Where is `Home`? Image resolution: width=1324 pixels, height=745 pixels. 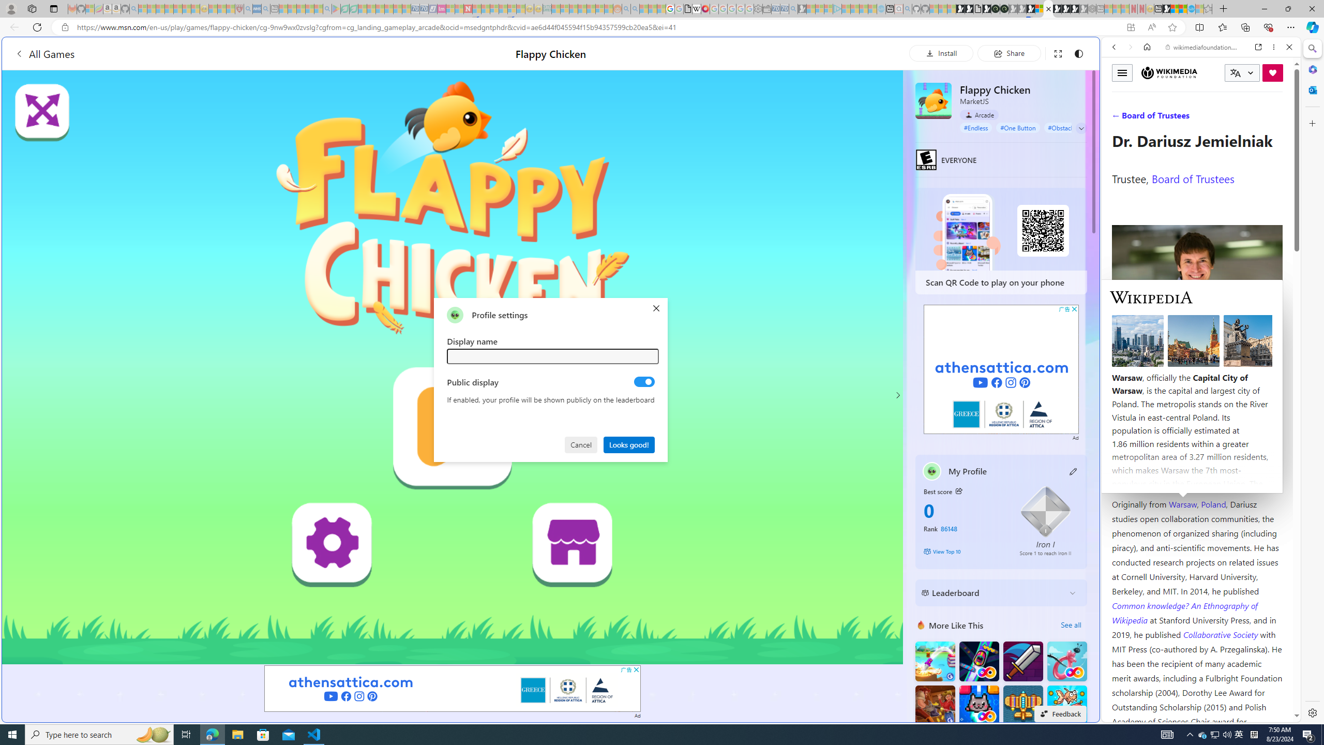 Home is located at coordinates (1147, 47).